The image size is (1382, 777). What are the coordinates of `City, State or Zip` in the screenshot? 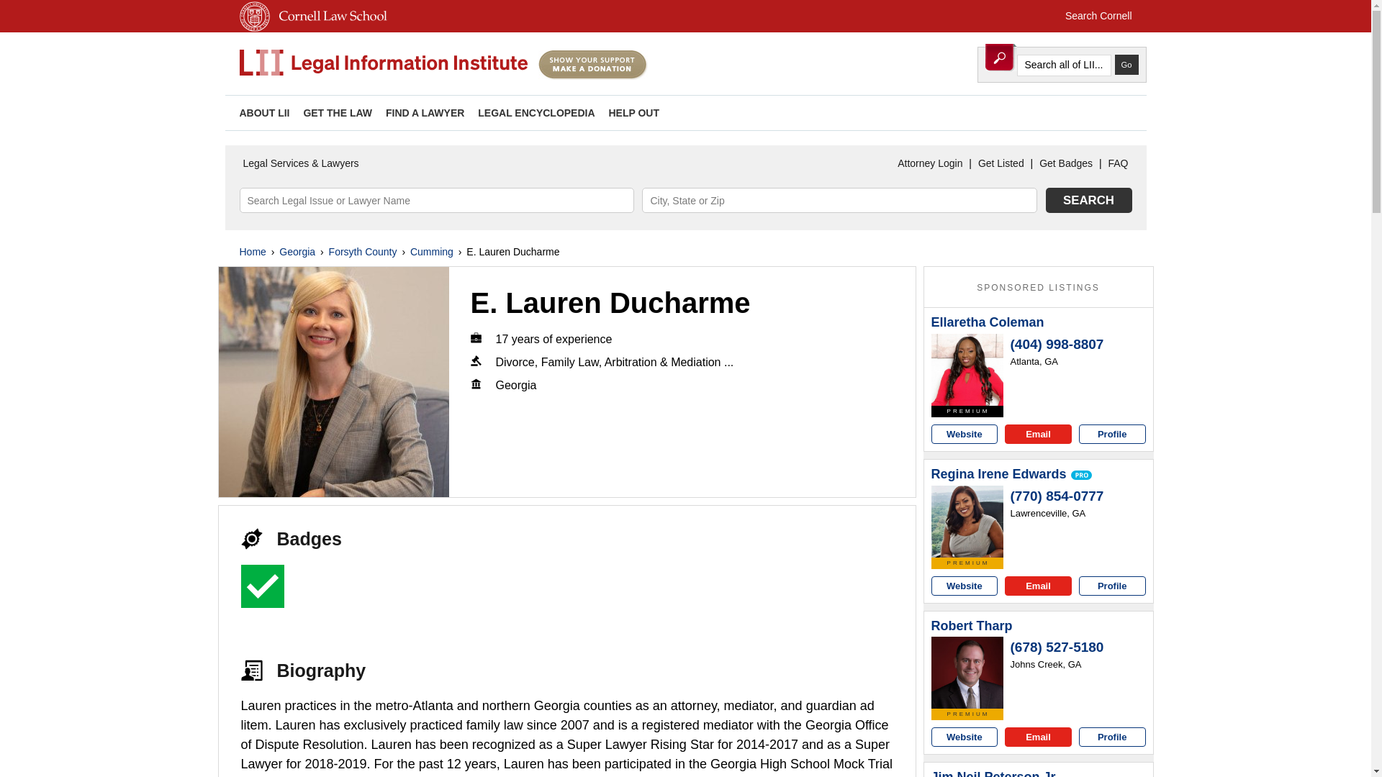 It's located at (839, 200).